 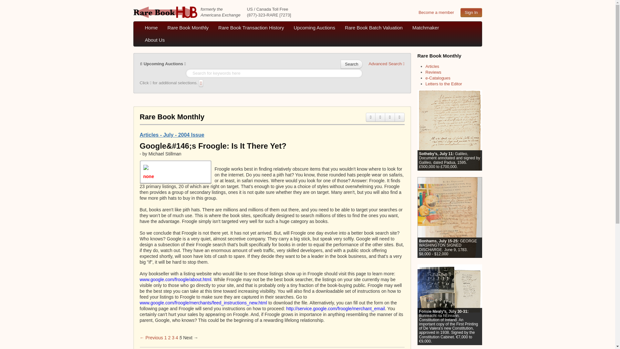 I want to click on Search, so click(x=351, y=64).